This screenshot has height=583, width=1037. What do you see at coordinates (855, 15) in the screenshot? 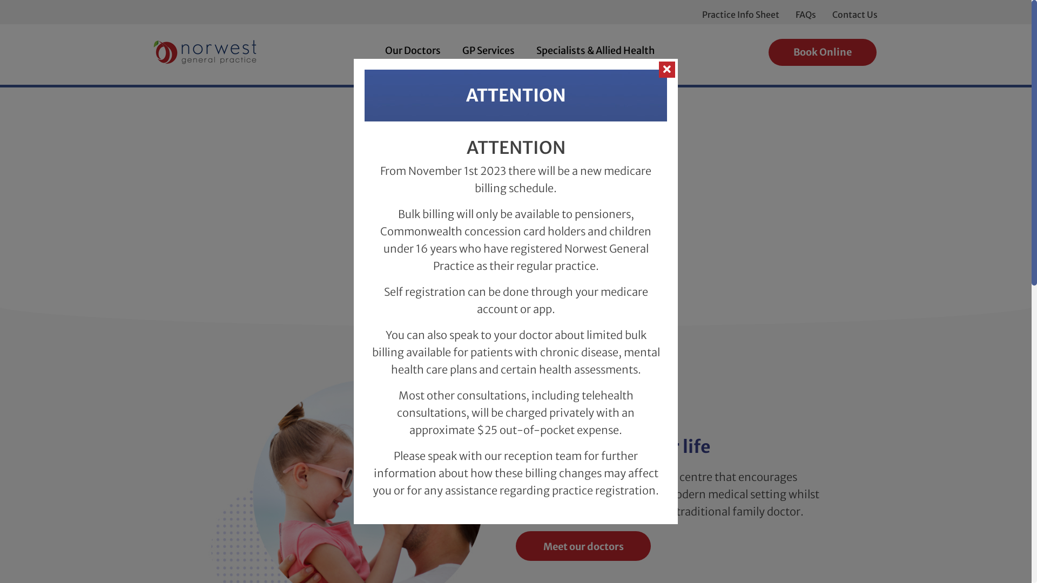
I see `Contact Us` at bounding box center [855, 15].